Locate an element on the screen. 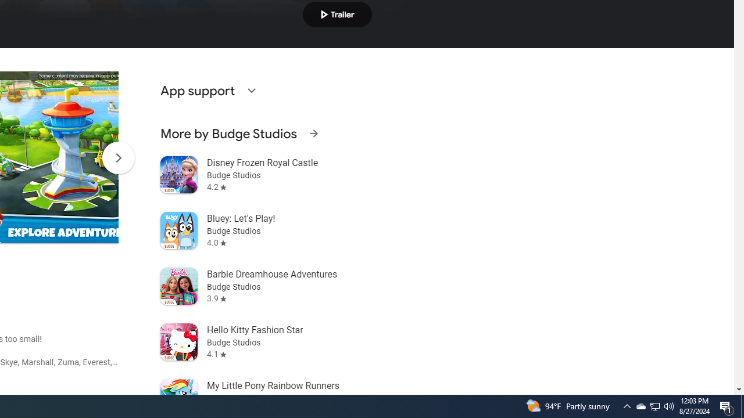 This screenshot has width=744, height=418. Play trailer is located at coordinates (337, 14).